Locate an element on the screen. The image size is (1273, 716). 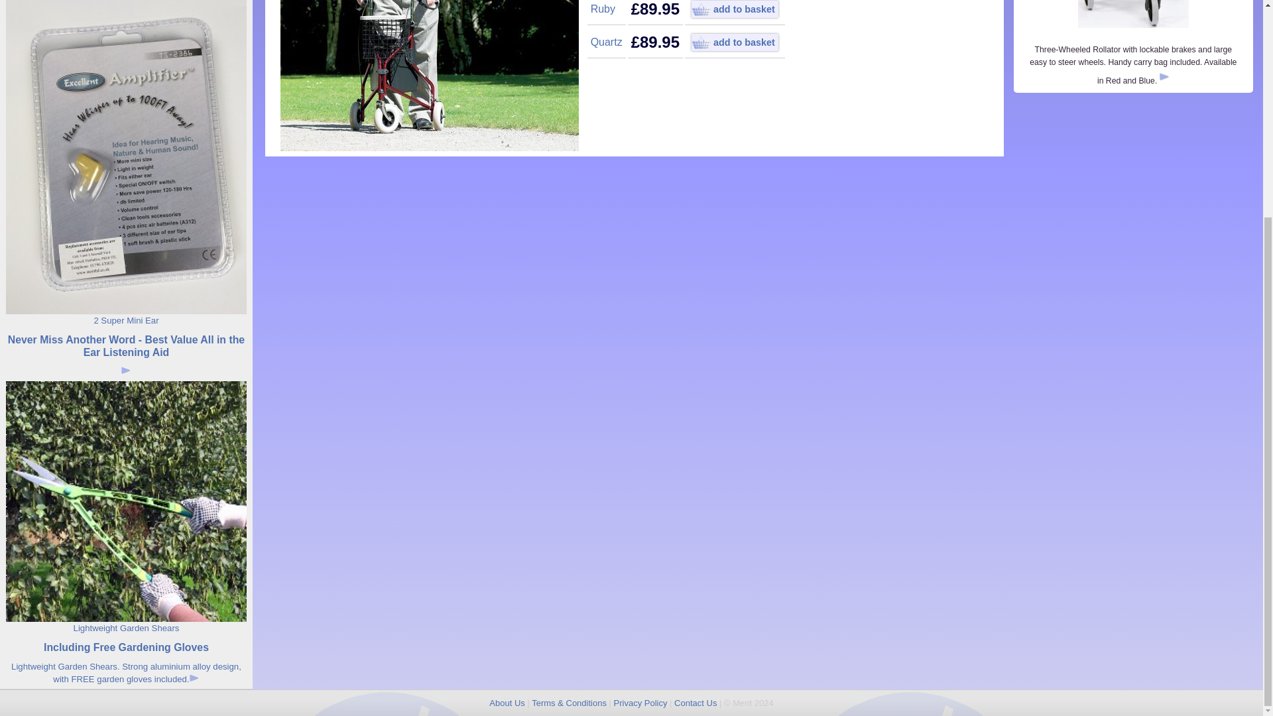
2 Super Mini Ear is located at coordinates (125, 321).